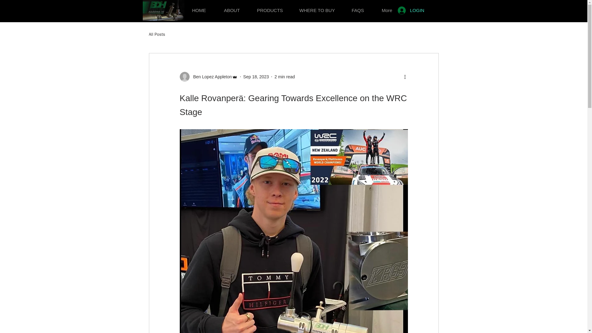 This screenshot has width=592, height=333. Describe the element at coordinates (208, 76) in the screenshot. I see `Ben Lopez Appleton` at that location.